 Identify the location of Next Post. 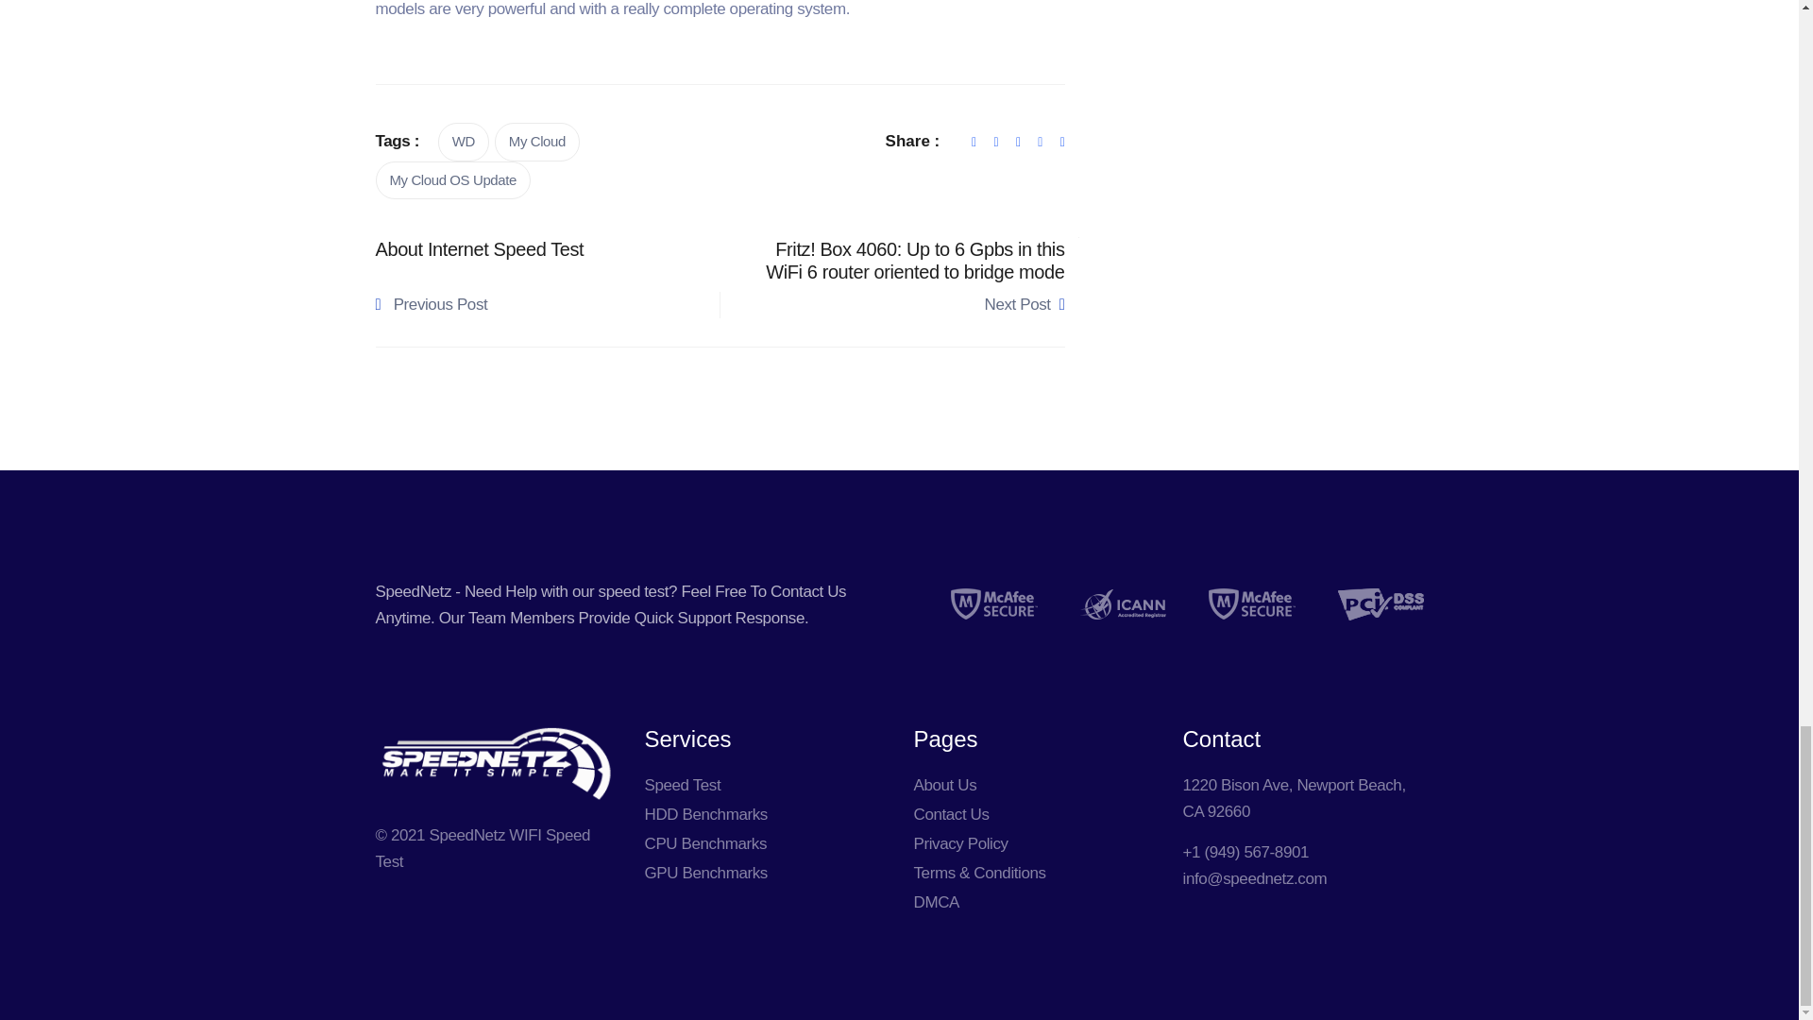
(909, 304).